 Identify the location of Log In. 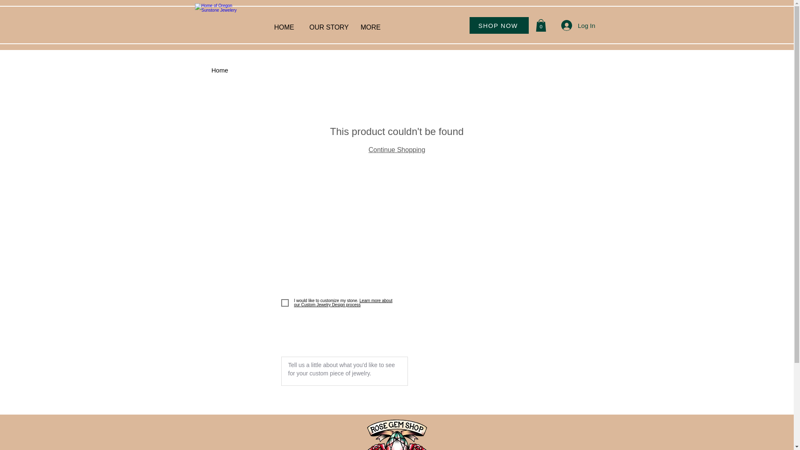
(578, 25).